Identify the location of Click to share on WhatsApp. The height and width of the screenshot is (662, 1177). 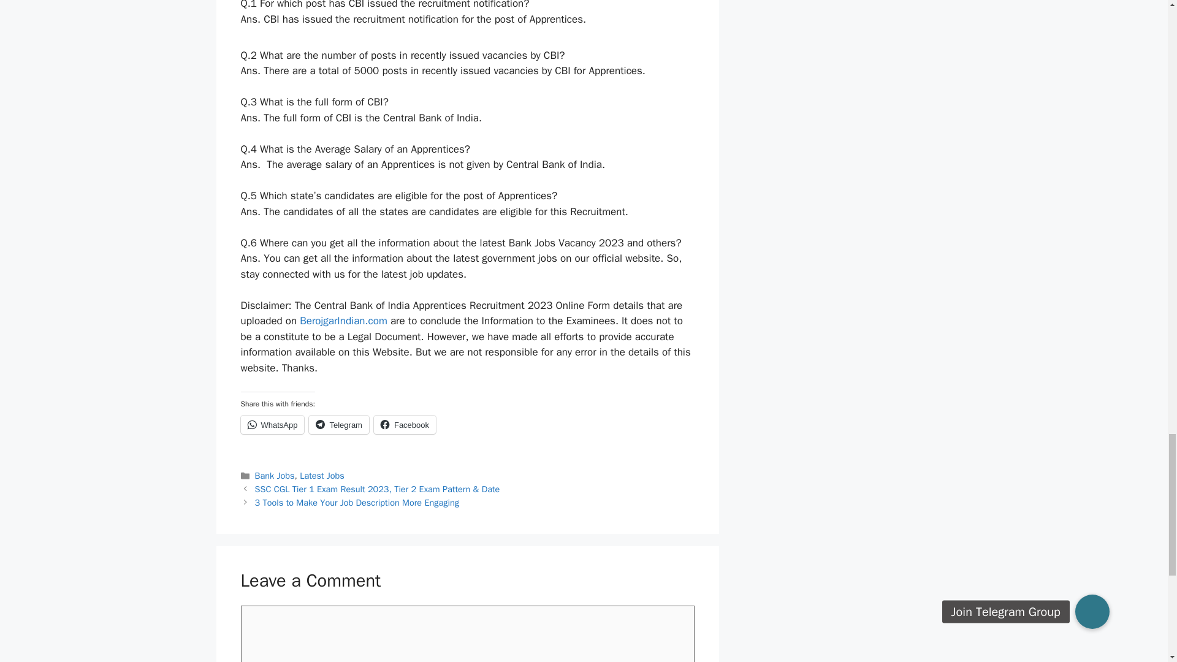
(272, 425).